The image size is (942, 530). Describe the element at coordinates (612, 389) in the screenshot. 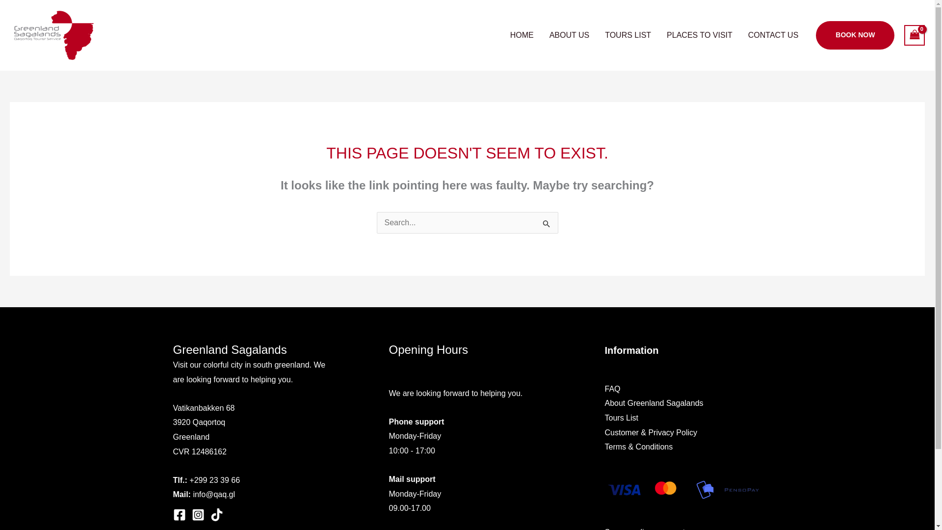

I see `FAQ` at that location.